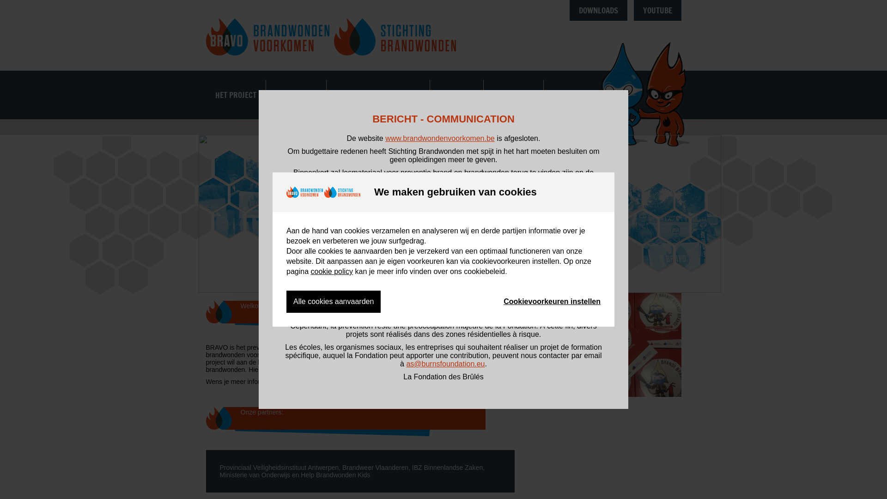 Image resolution: width=887 pixels, height=499 pixels. I want to click on Alle cookies aanvaarden, so click(334, 302).